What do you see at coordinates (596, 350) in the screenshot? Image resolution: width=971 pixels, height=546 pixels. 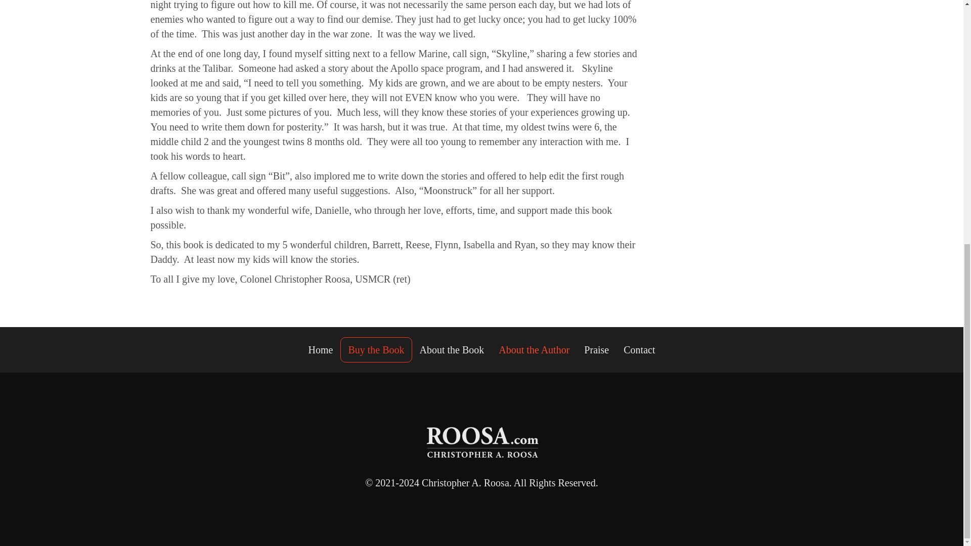 I see `Praise` at bounding box center [596, 350].